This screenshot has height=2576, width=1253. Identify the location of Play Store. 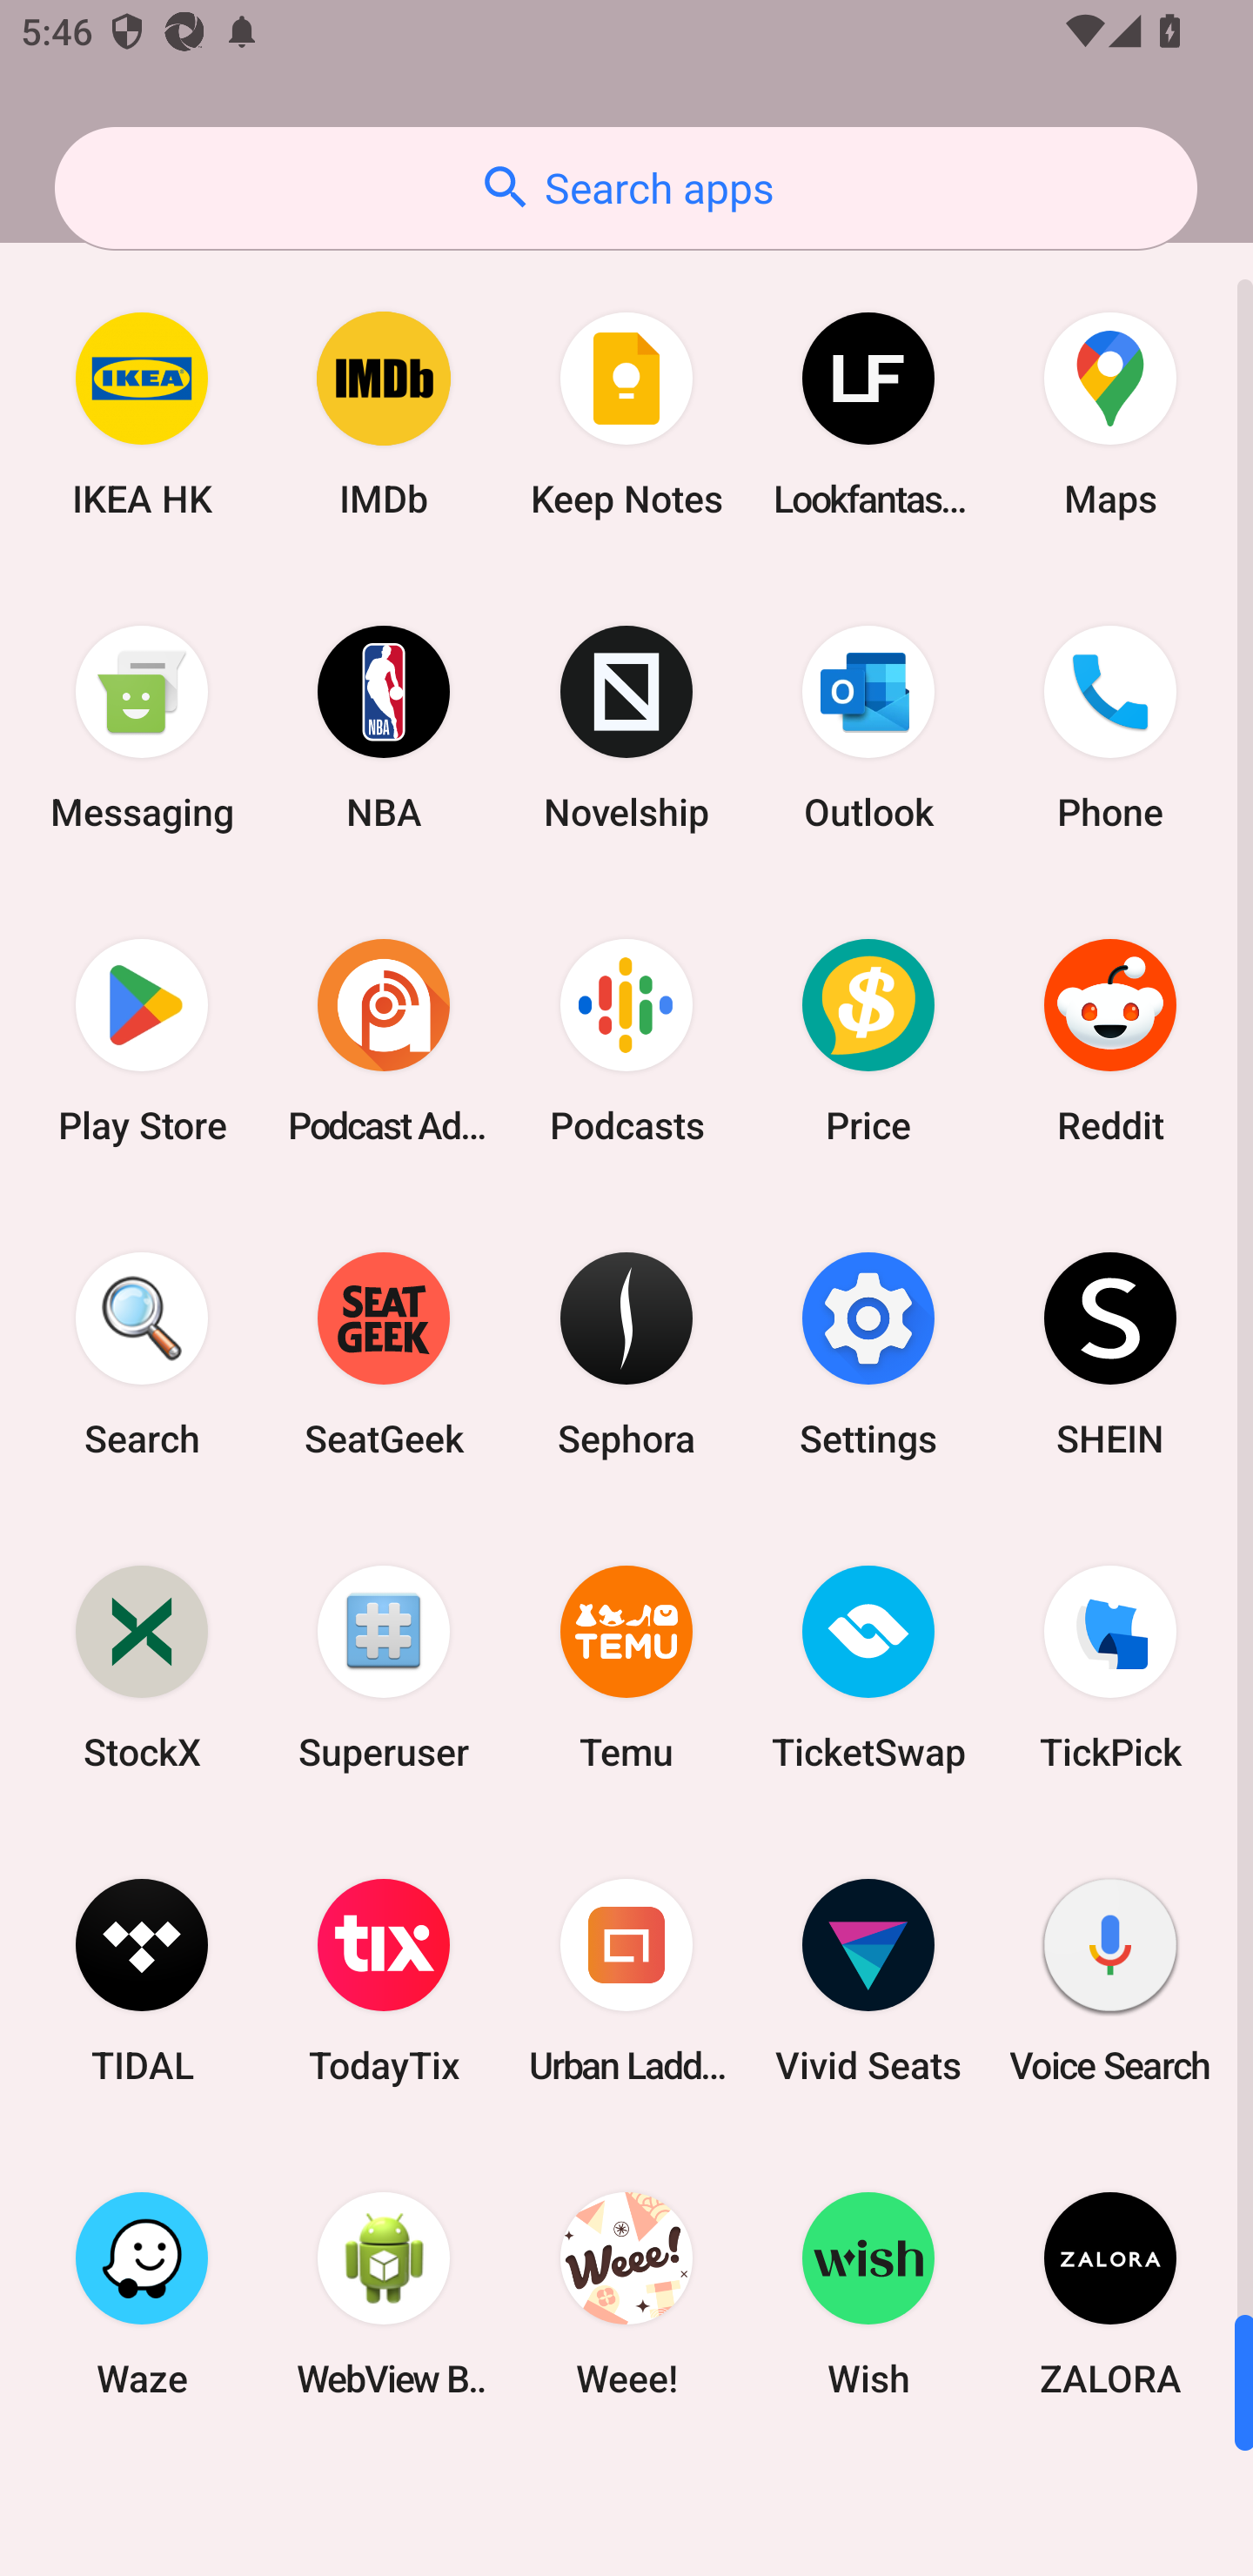
(142, 1041).